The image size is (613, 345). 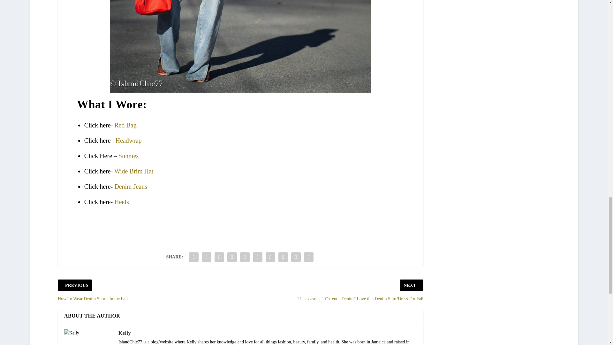 What do you see at coordinates (128, 141) in the screenshot?
I see `Headwrap` at bounding box center [128, 141].